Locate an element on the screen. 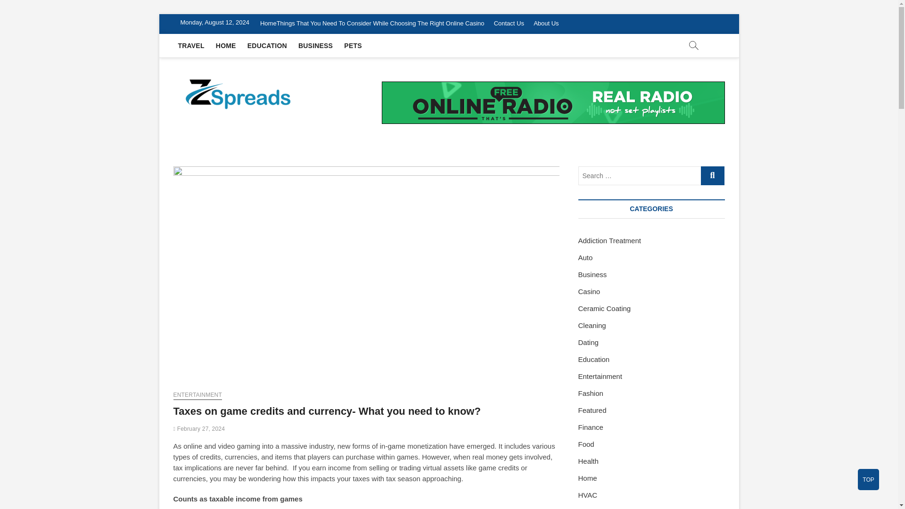  Dating is located at coordinates (588, 342).